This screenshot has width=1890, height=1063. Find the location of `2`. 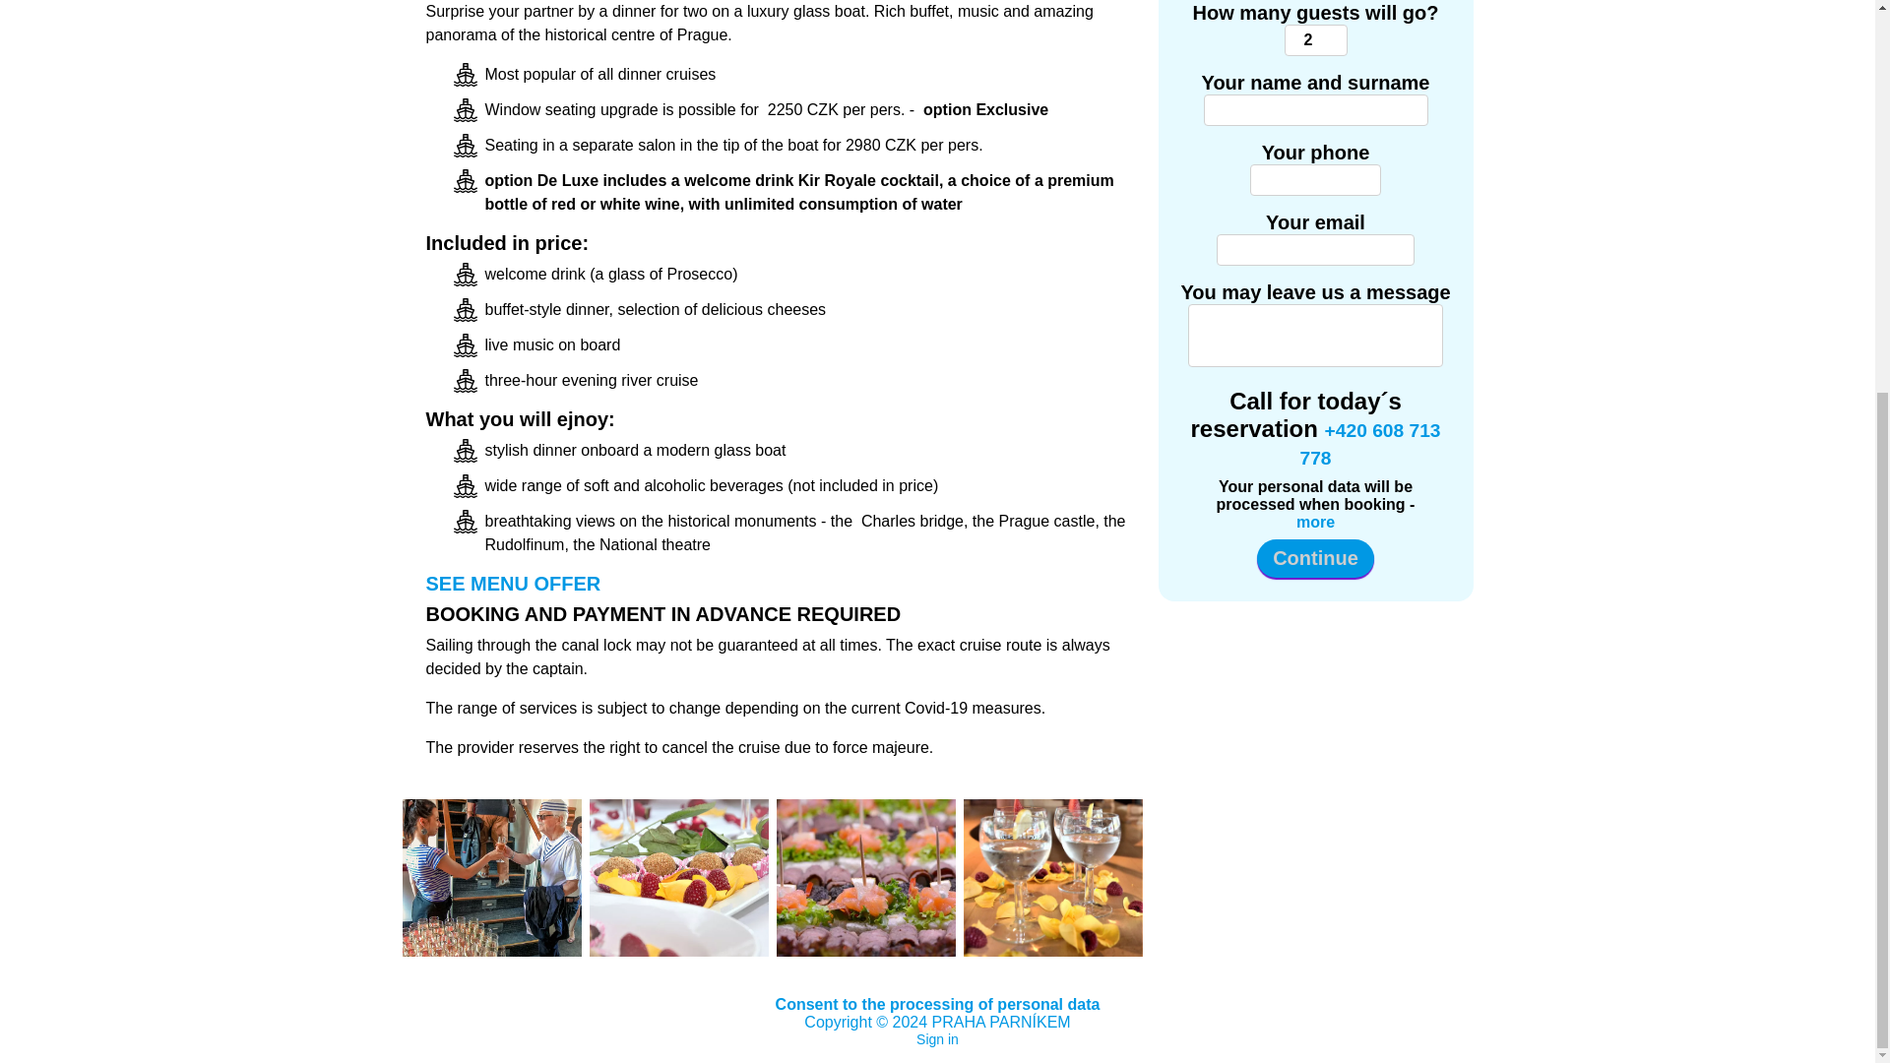

2 is located at coordinates (1314, 39).